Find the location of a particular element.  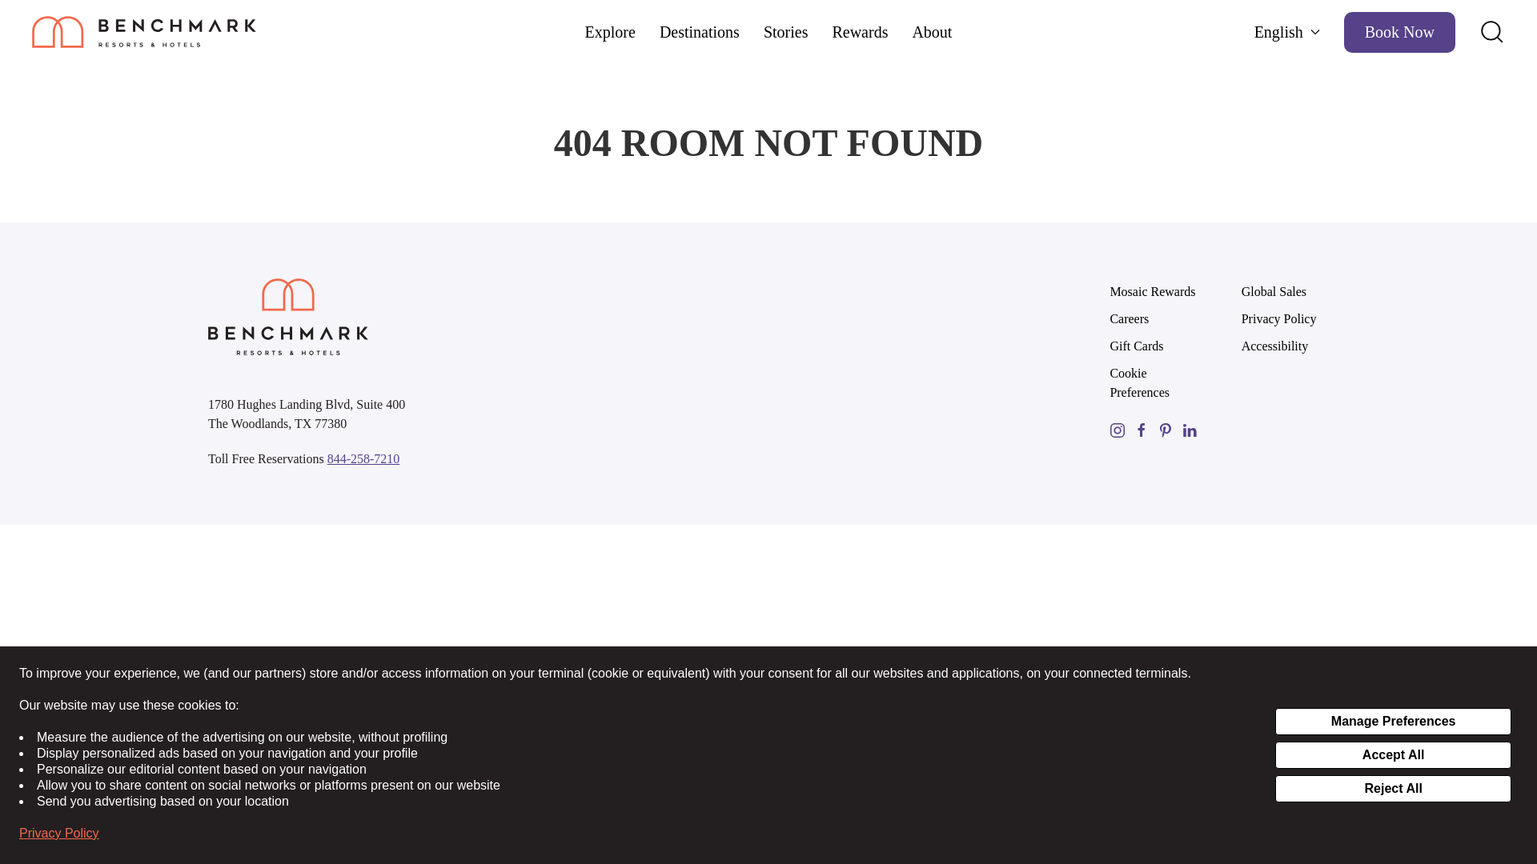

Accessibility is located at coordinates (1286, 346).